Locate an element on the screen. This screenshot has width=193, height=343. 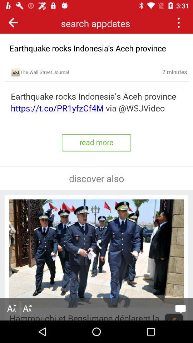
go back is located at coordinates (14, 22).